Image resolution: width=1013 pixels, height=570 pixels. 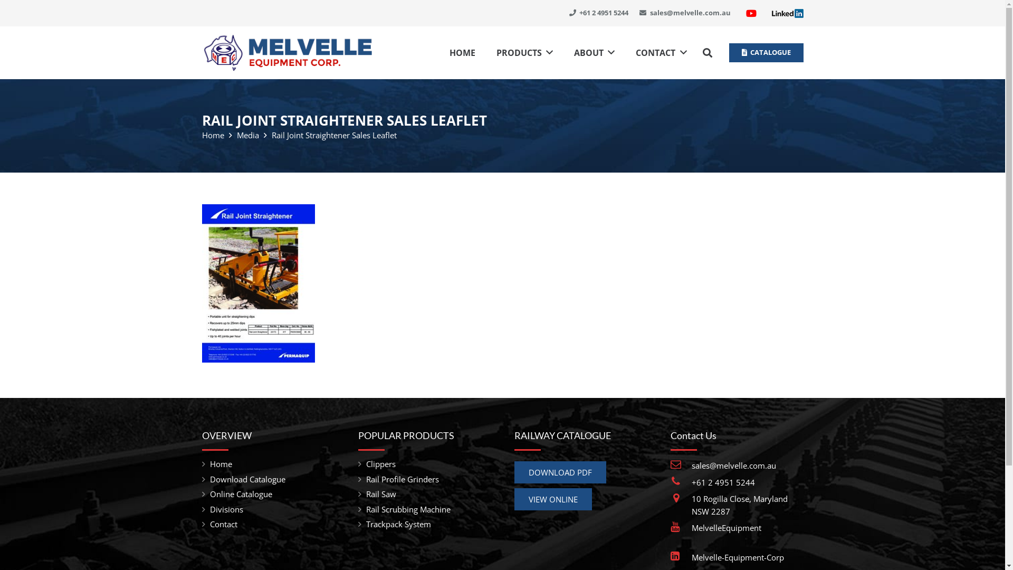 What do you see at coordinates (403, 479) in the screenshot?
I see `Rail Profile Grinders` at bounding box center [403, 479].